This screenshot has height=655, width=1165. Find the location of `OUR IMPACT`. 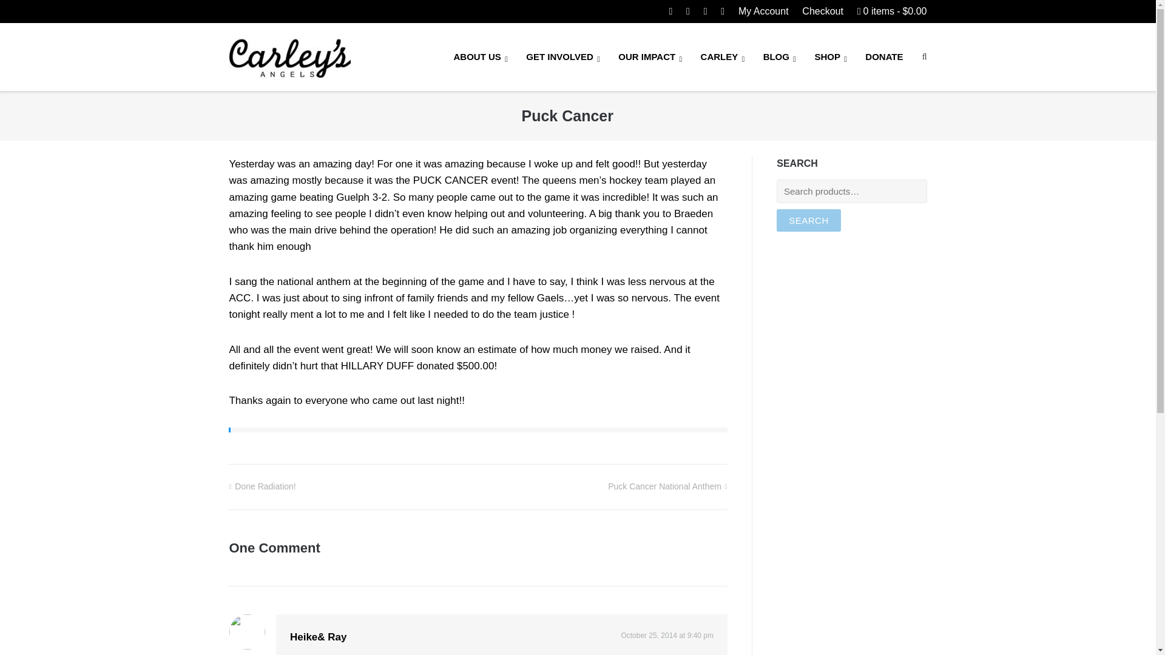

OUR IMPACT is located at coordinates (650, 57).